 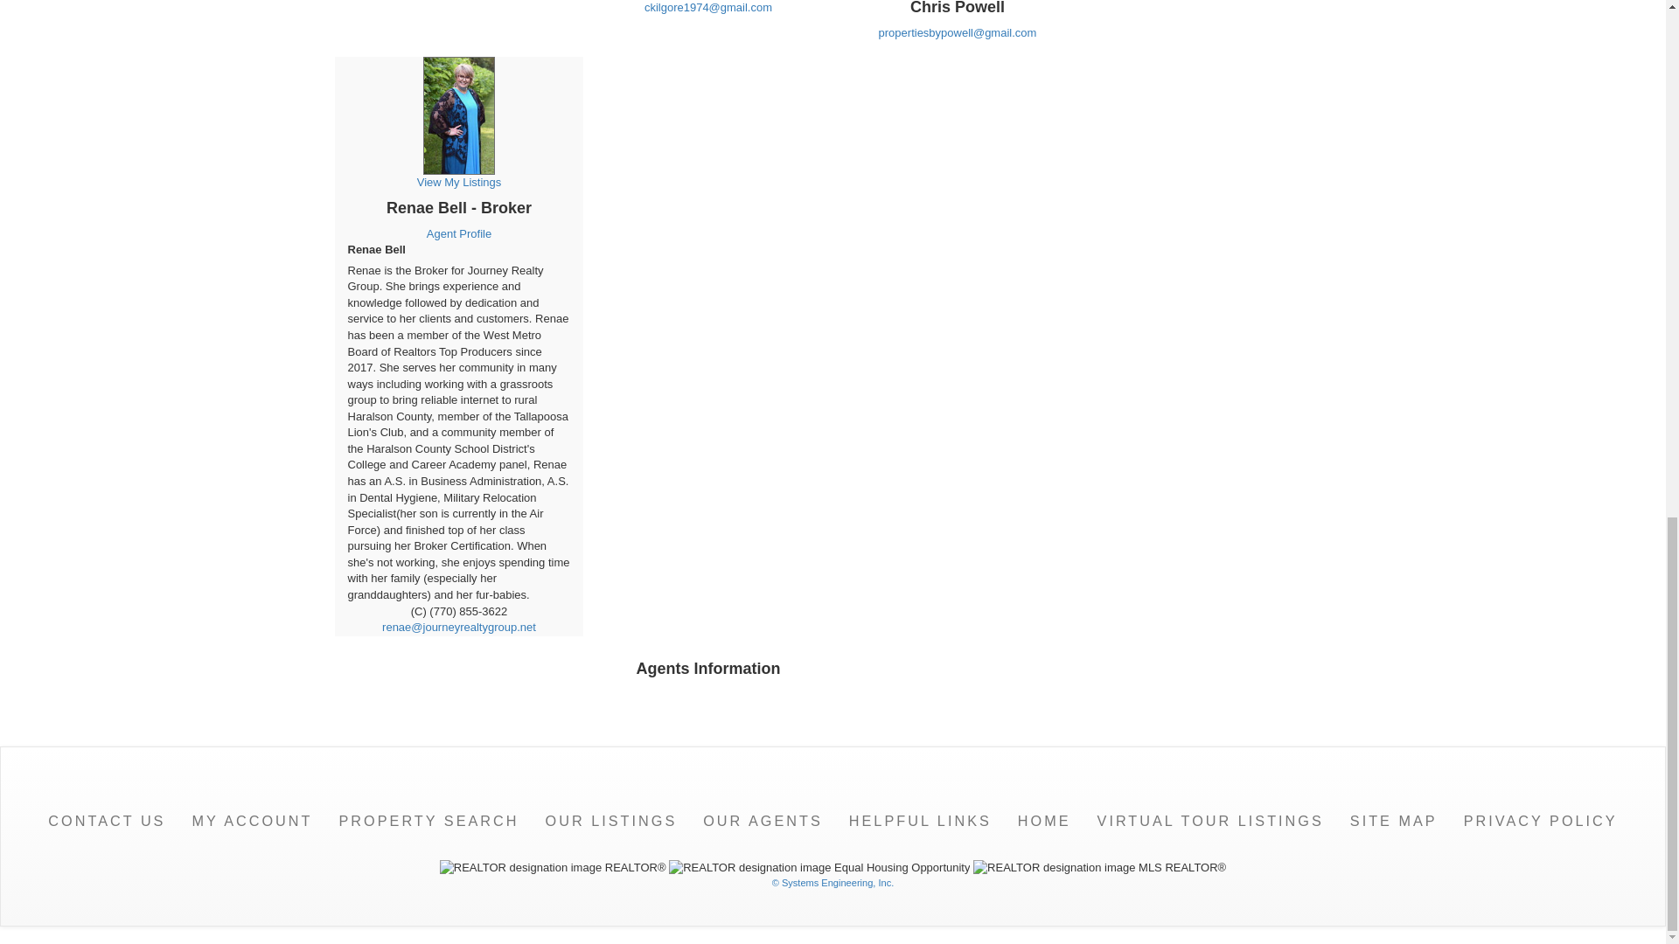 I want to click on VIRTUAL TOUR LISTINGS, so click(x=1210, y=821).